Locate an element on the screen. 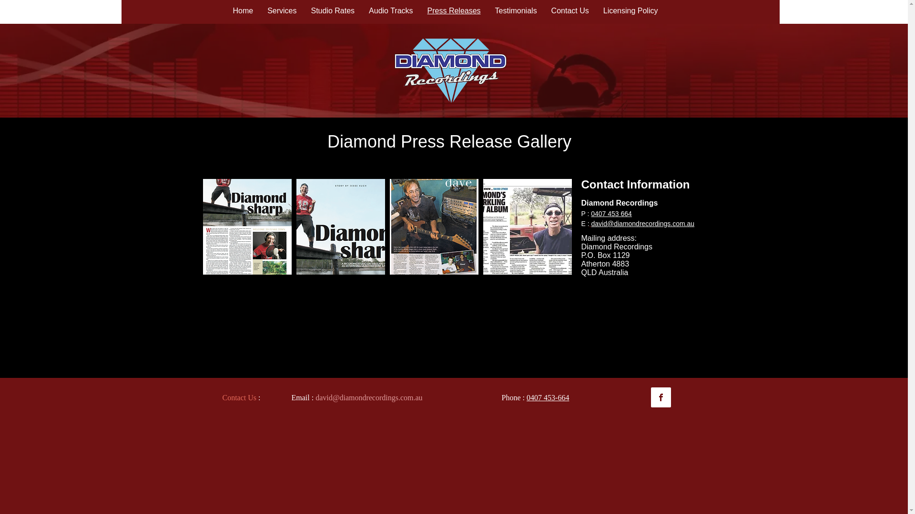    is located at coordinates (590, 225).